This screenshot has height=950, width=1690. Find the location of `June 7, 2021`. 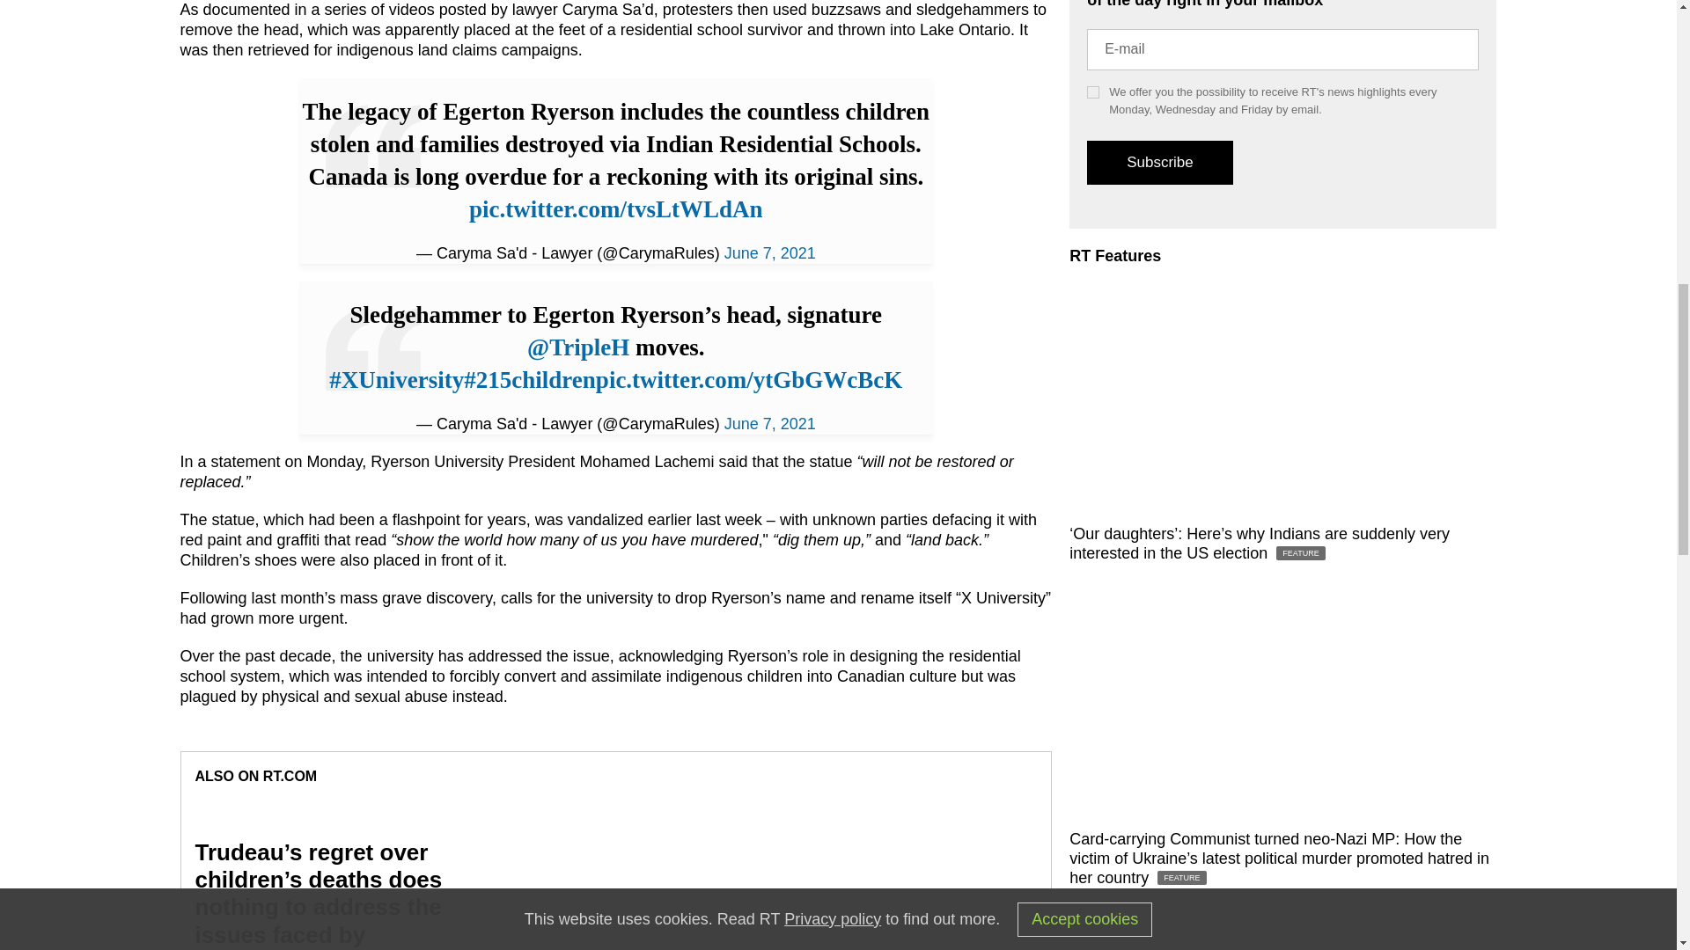

June 7, 2021 is located at coordinates (770, 424).